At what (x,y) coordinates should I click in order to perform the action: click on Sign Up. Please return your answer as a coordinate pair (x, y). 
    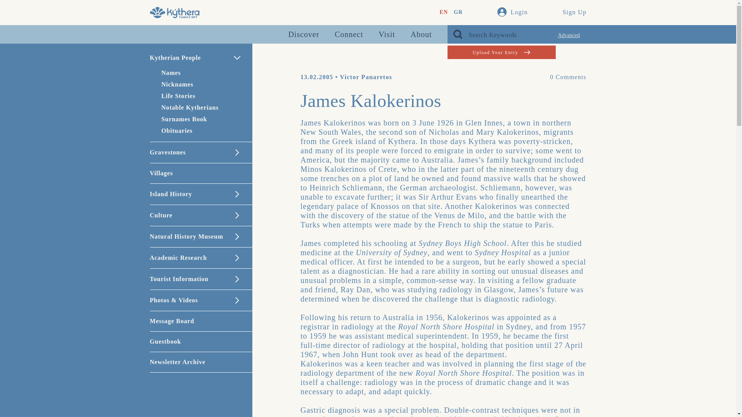
    Looking at the image, I should click on (574, 12).